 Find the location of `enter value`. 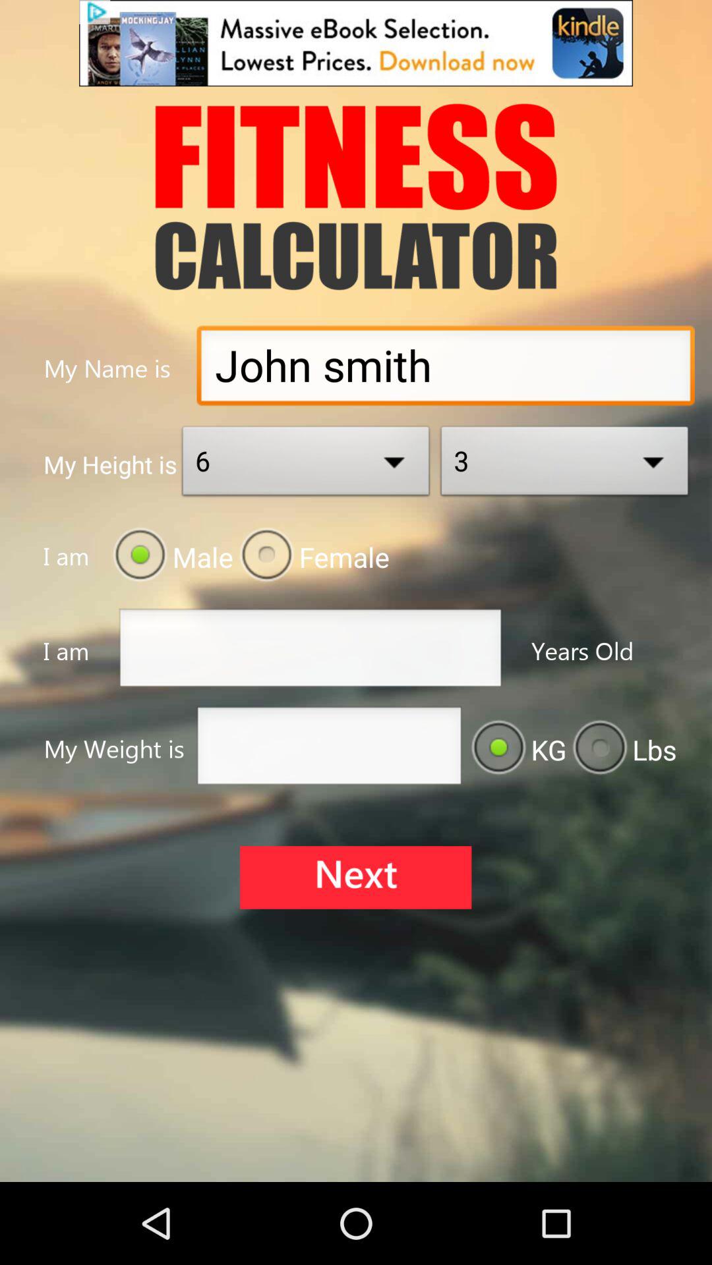

enter value is located at coordinates (329, 750).